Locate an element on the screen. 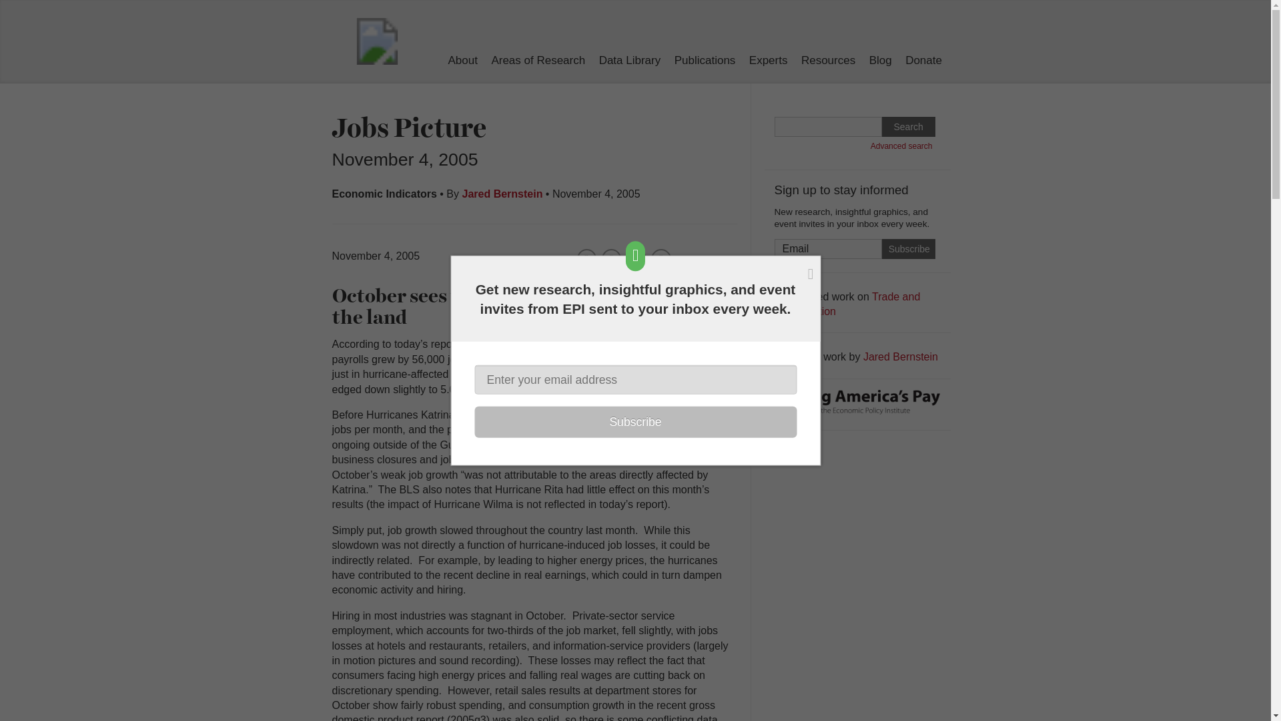 The height and width of the screenshot is (721, 1281). Areas of Research is located at coordinates (538, 60).